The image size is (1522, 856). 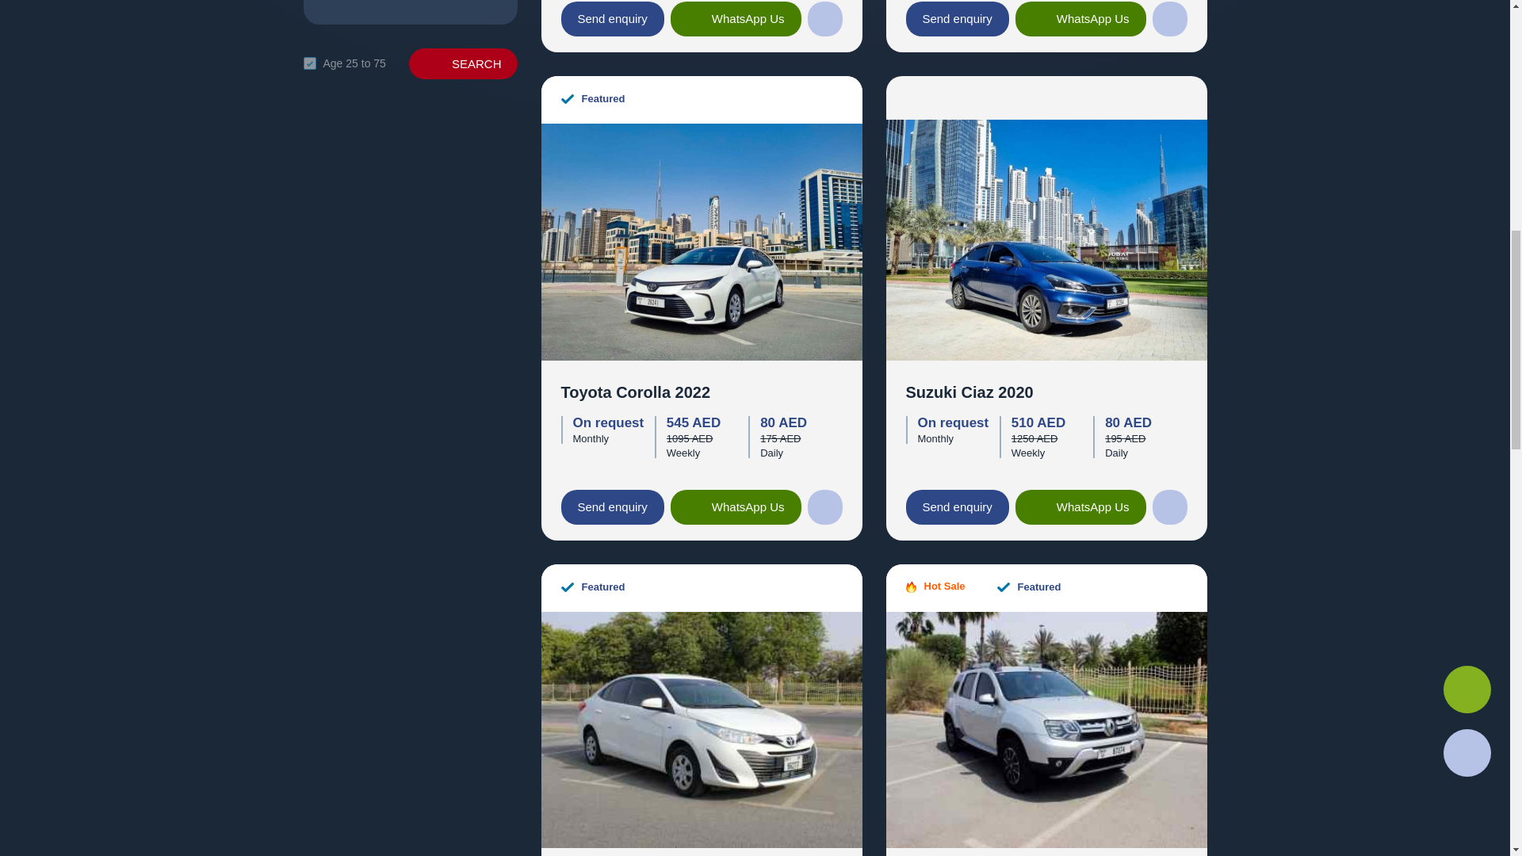 I want to click on Renault Duster 4x4 2018, so click(x=1046, y=728).